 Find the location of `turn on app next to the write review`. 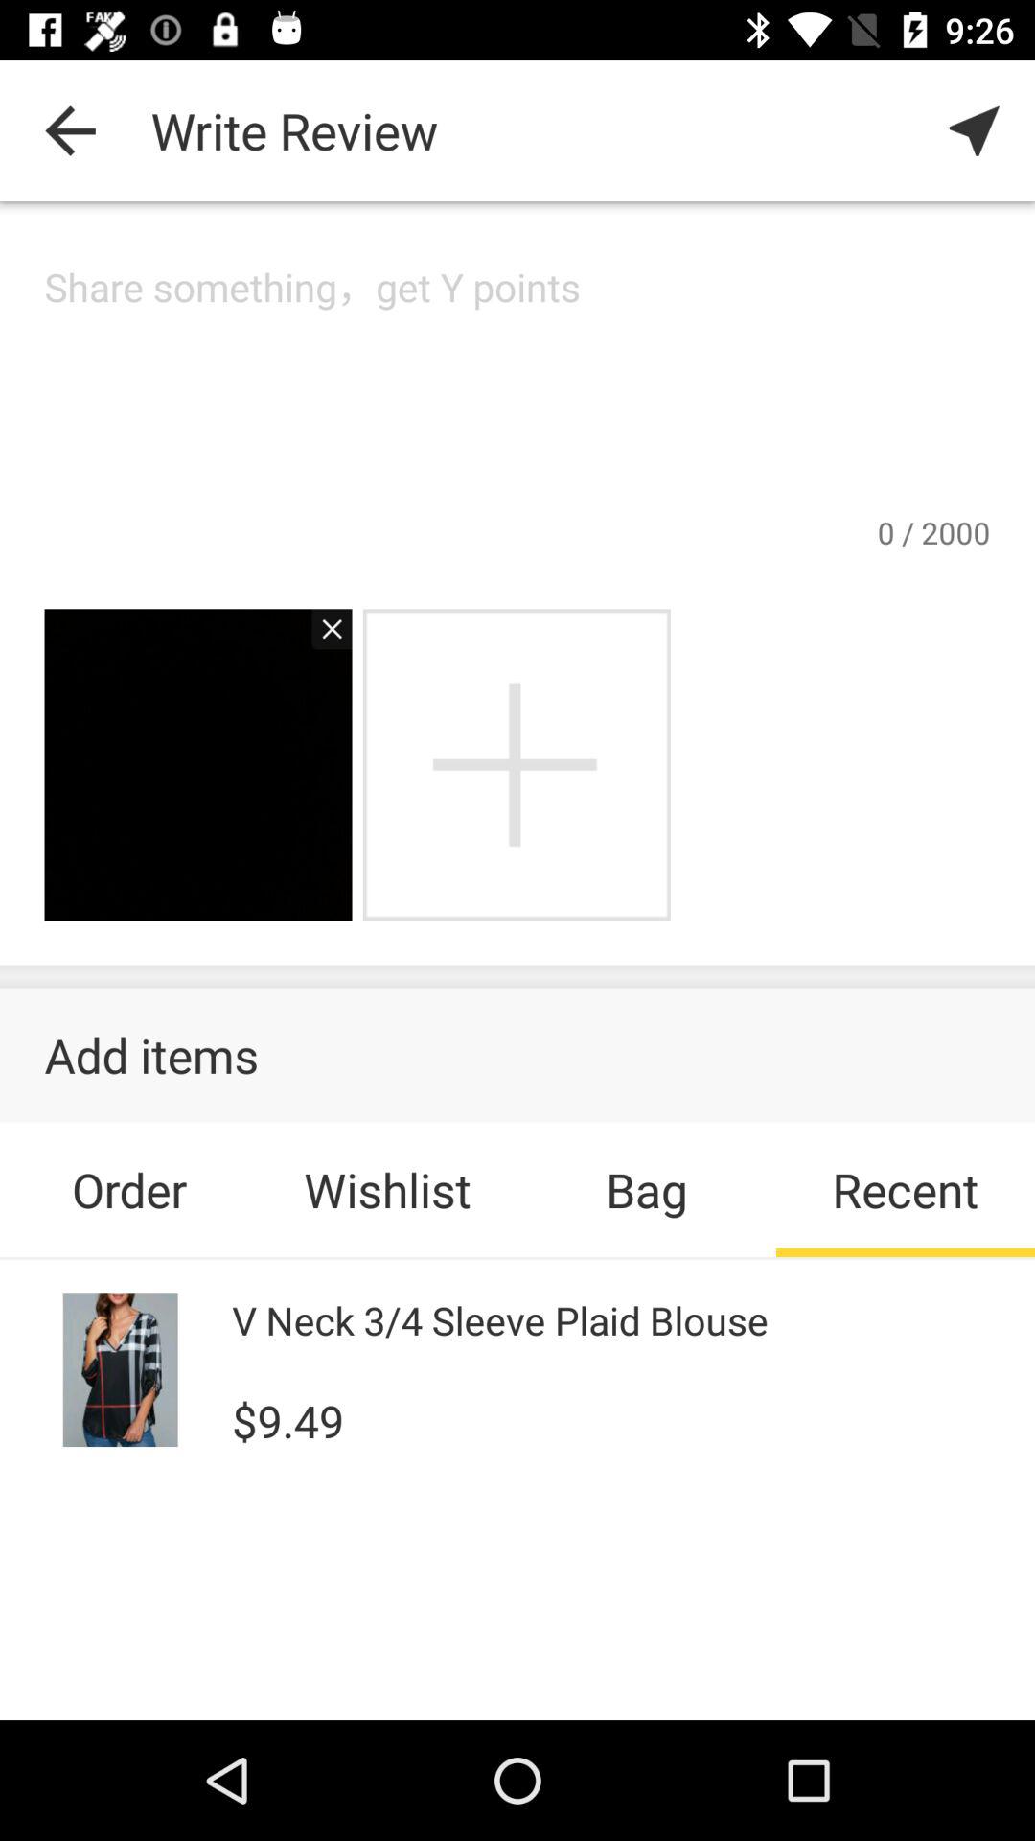

turn on app next to the write review is located at coordinates (974, 130).